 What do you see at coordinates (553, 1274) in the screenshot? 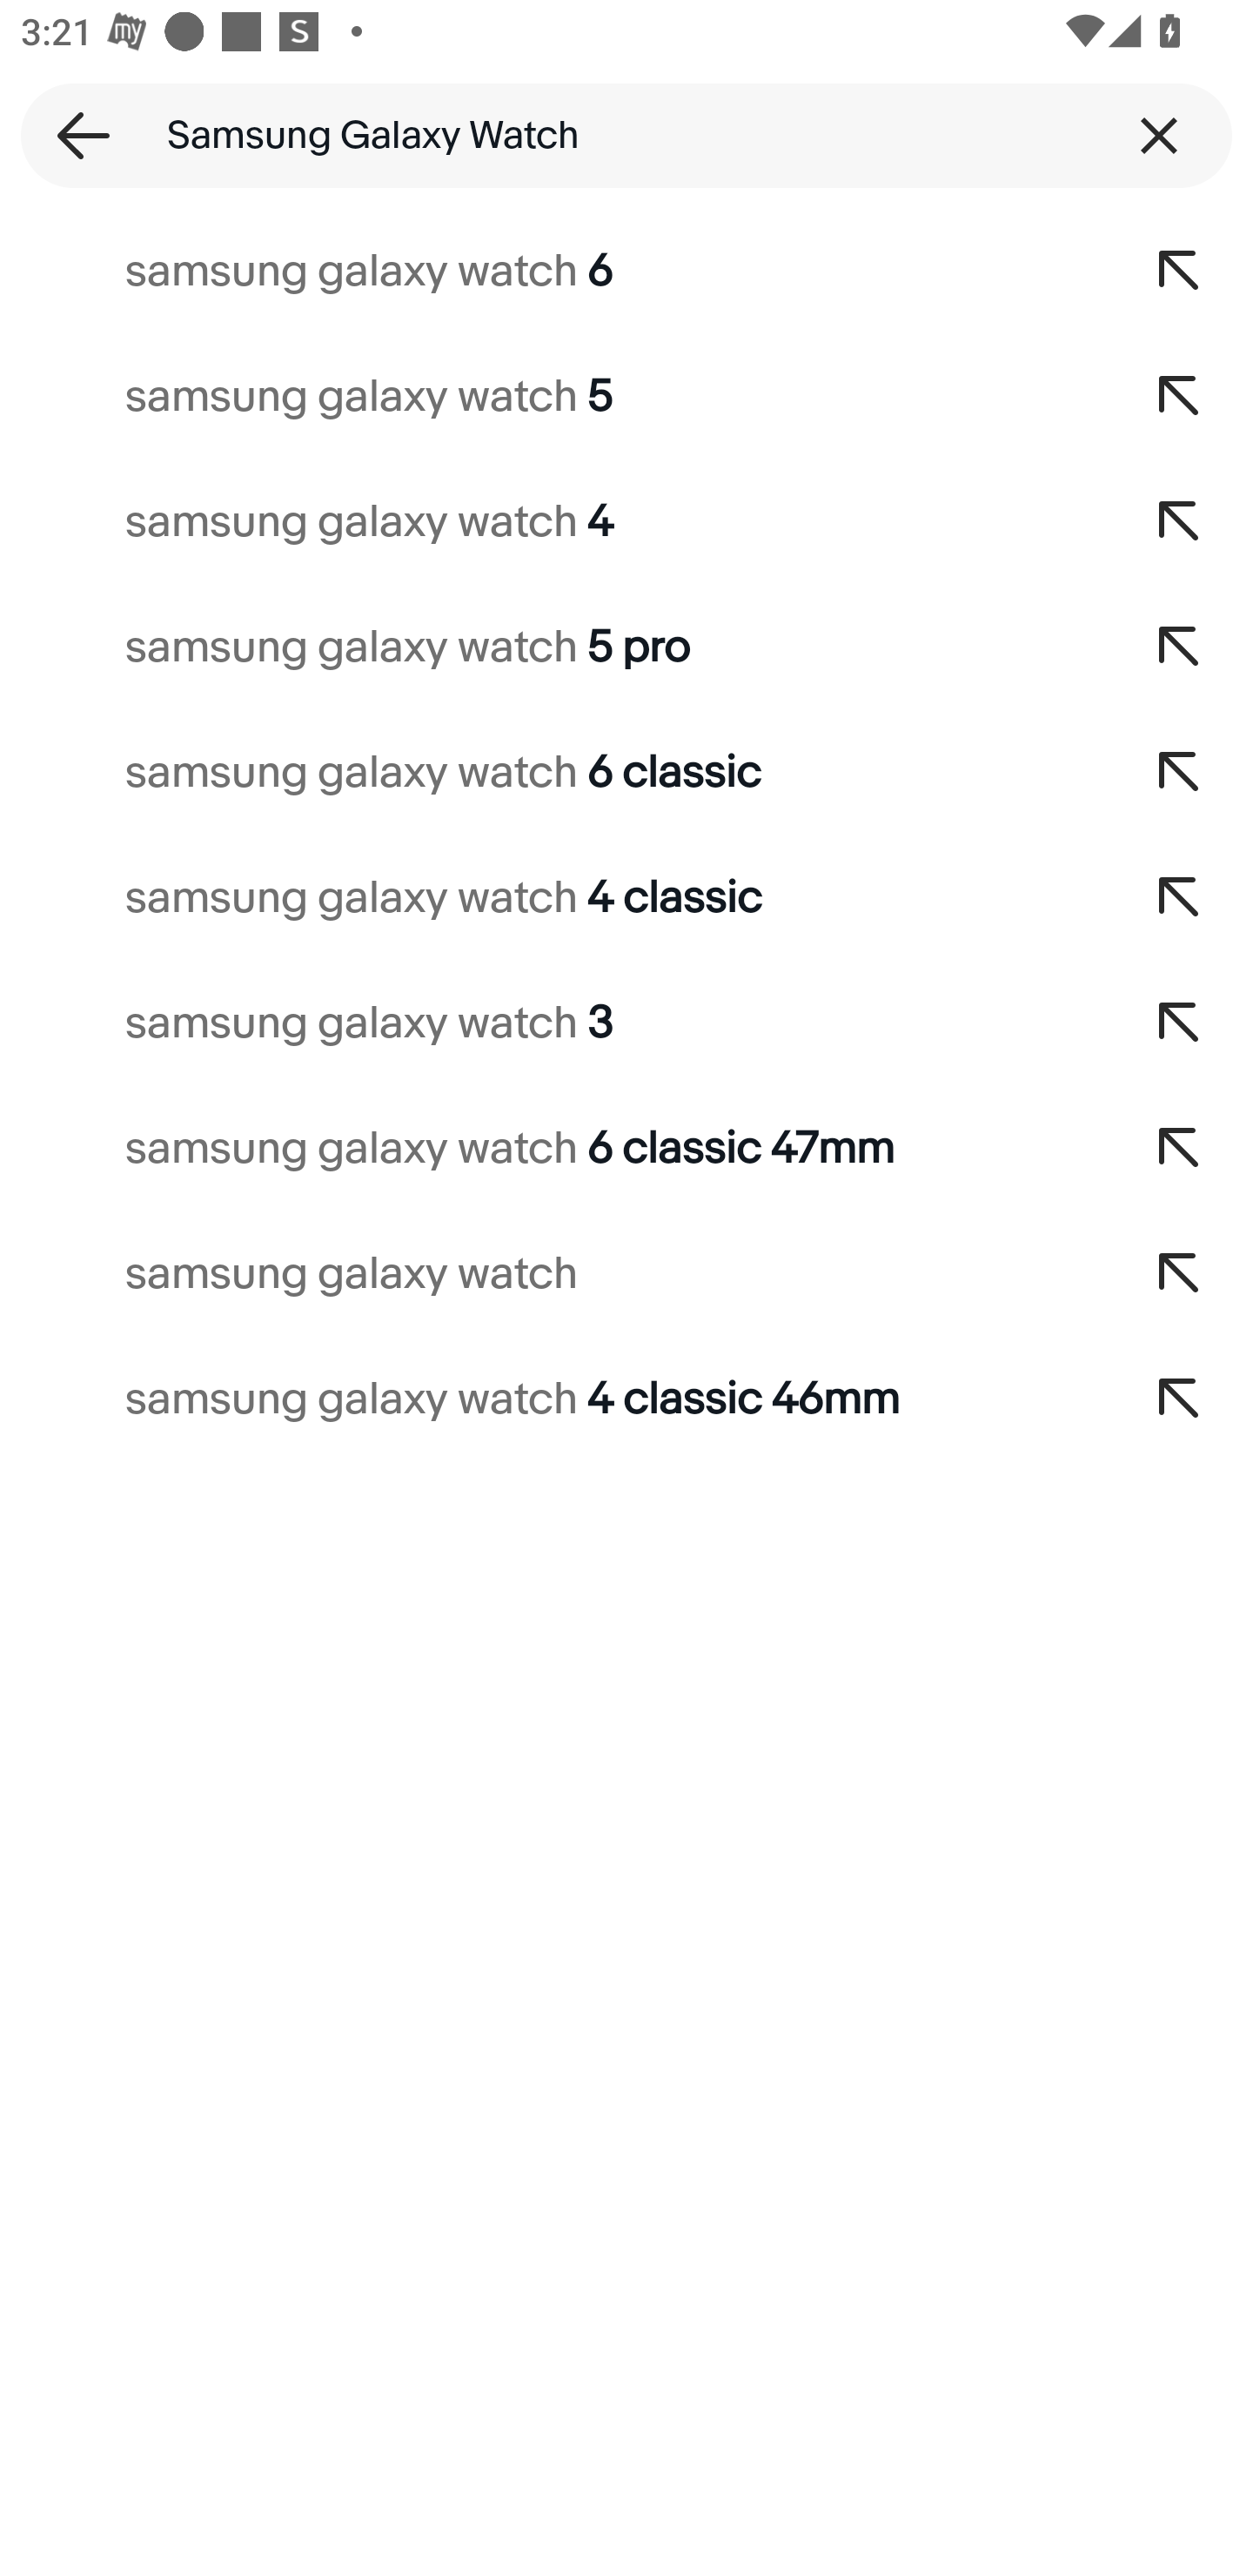
I see `samsung galaxy watch` at bounding box center [553, 1274].